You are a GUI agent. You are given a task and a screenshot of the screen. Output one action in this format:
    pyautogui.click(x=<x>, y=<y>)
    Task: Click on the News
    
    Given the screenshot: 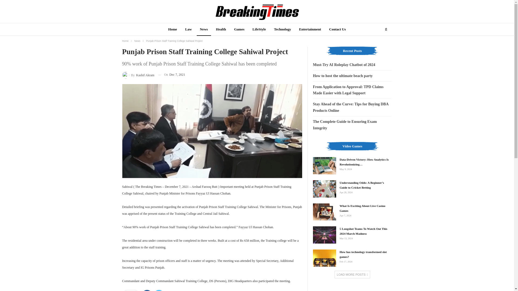 What is the action you would take?
    pyautogui.click(x=137, y=41)
    